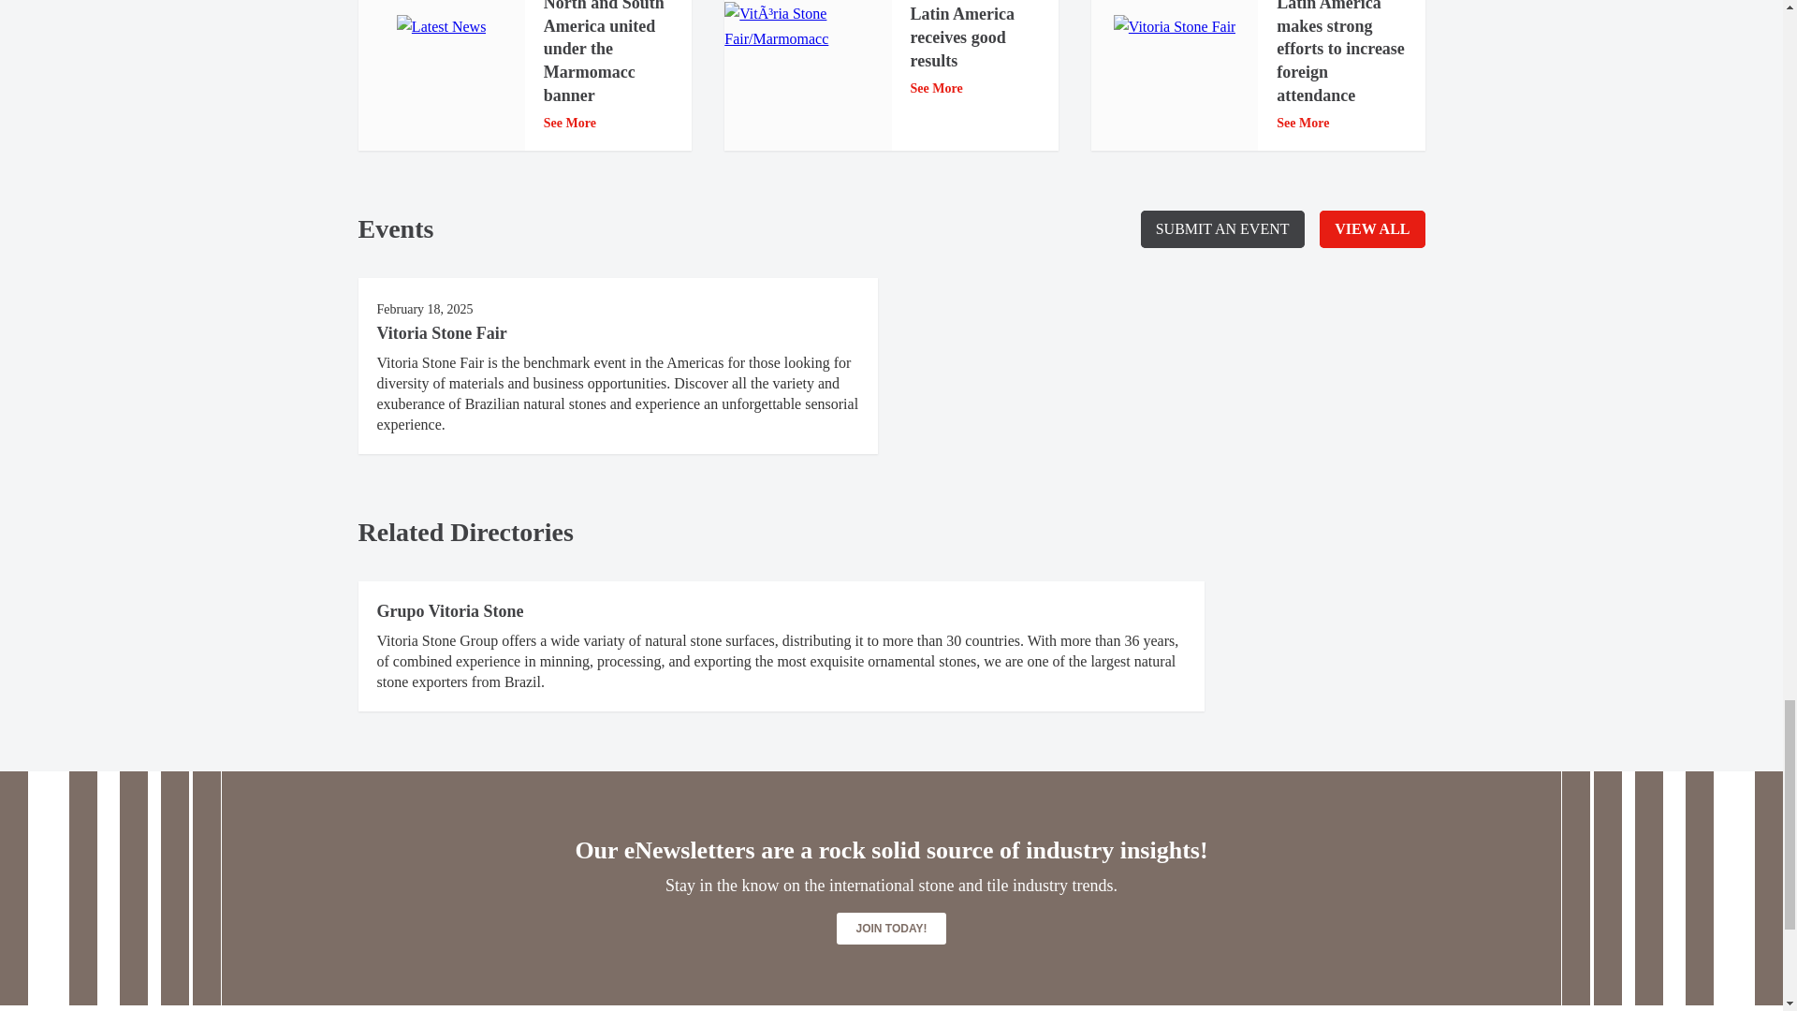 The height and width of the screenshot is (1011, 1797). I want to click on Vitoria Stone Fair, so click(1175, 27).